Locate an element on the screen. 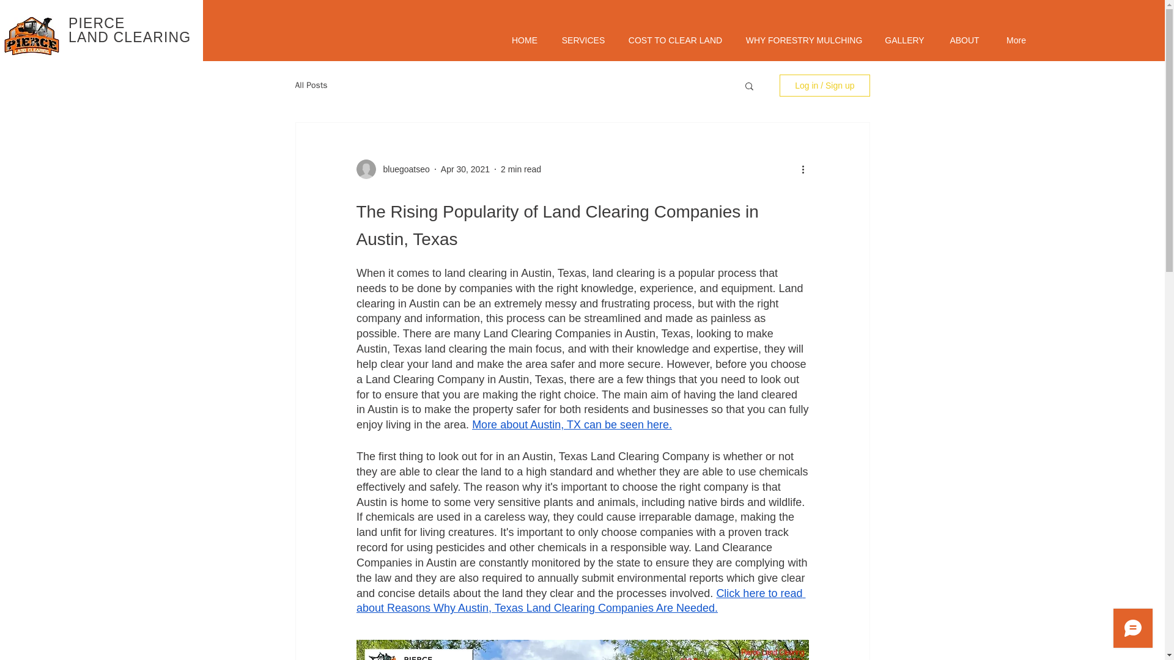 The image size is (1174, 660). WHY FORESTRY MULCHING is located at coordinates (803, 40).